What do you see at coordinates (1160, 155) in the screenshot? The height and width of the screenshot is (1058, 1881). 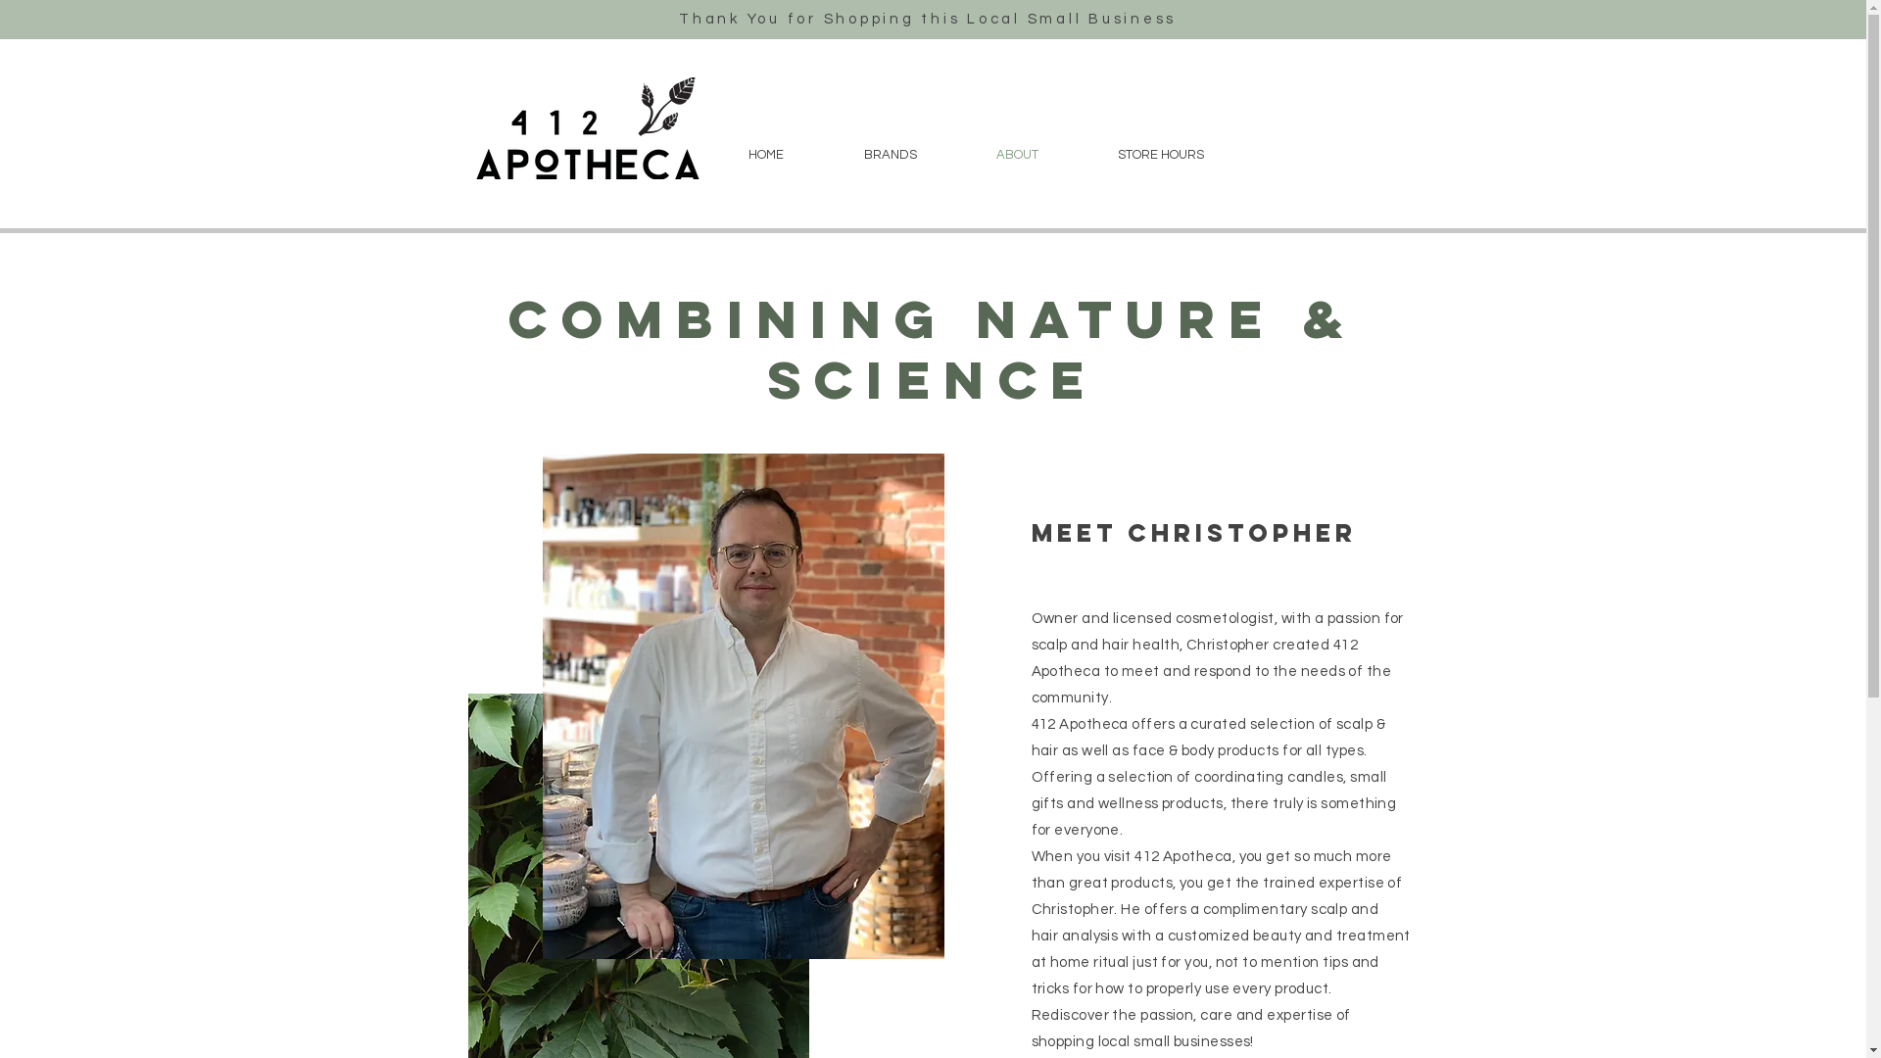 I see `STORE HOURS` at bounding box center [1160, 155].